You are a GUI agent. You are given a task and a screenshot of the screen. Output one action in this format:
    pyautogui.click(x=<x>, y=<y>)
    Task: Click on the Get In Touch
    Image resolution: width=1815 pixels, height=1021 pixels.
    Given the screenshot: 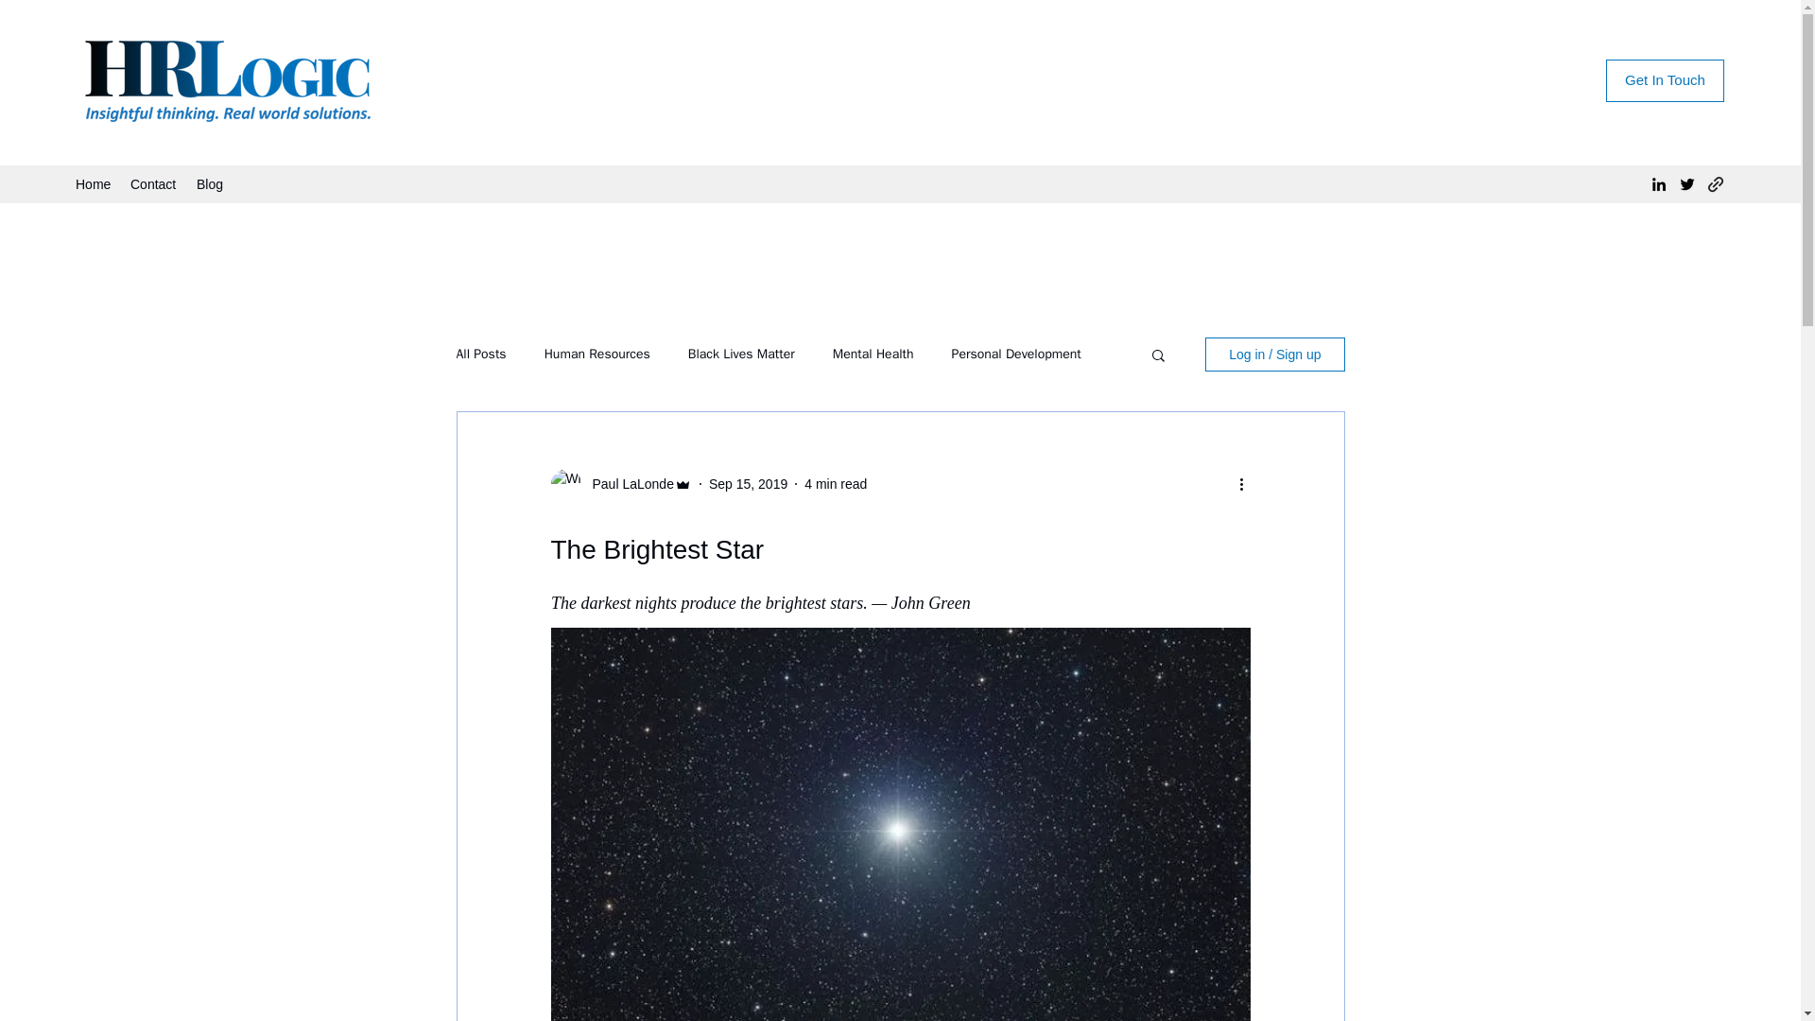 What is the action you would take?
    pyautogui.click(x=1666, y=80)
    